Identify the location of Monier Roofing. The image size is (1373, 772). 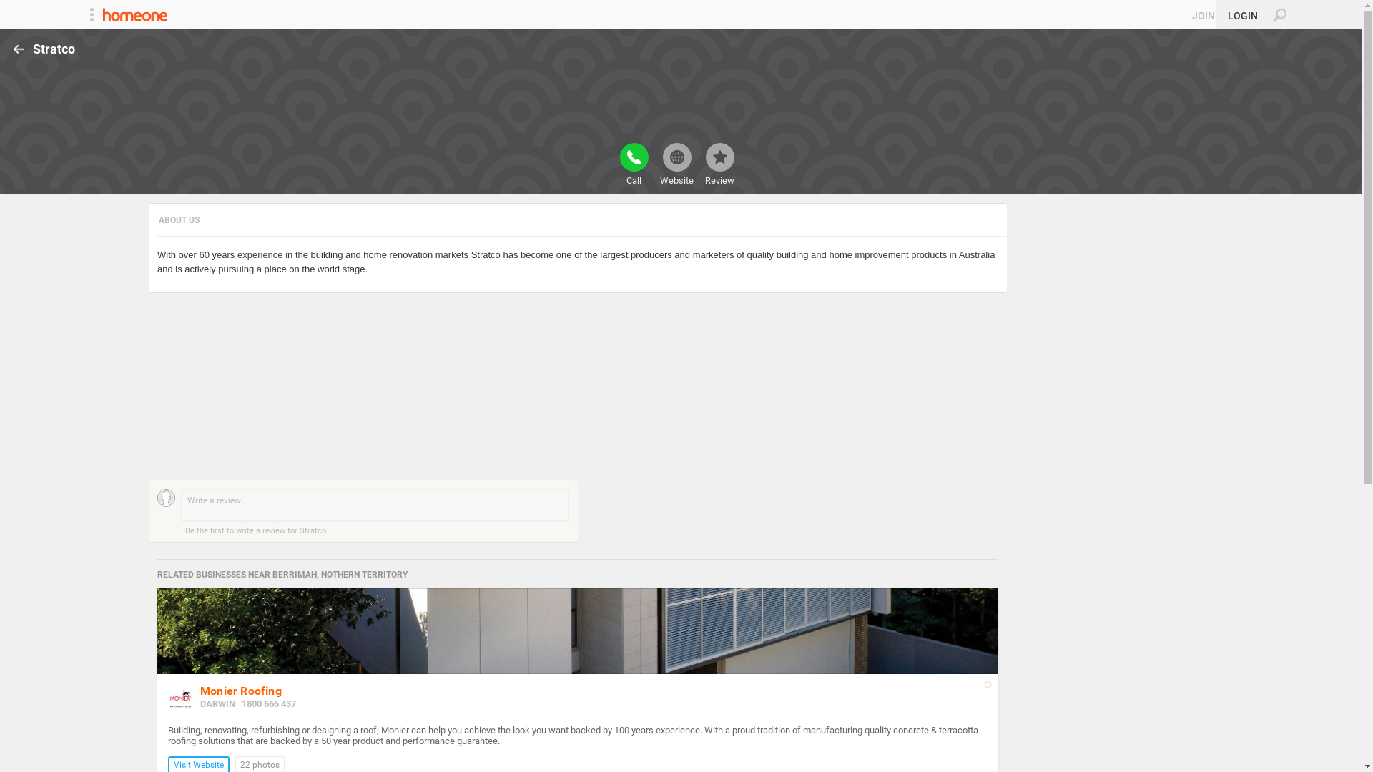
(241, 691).